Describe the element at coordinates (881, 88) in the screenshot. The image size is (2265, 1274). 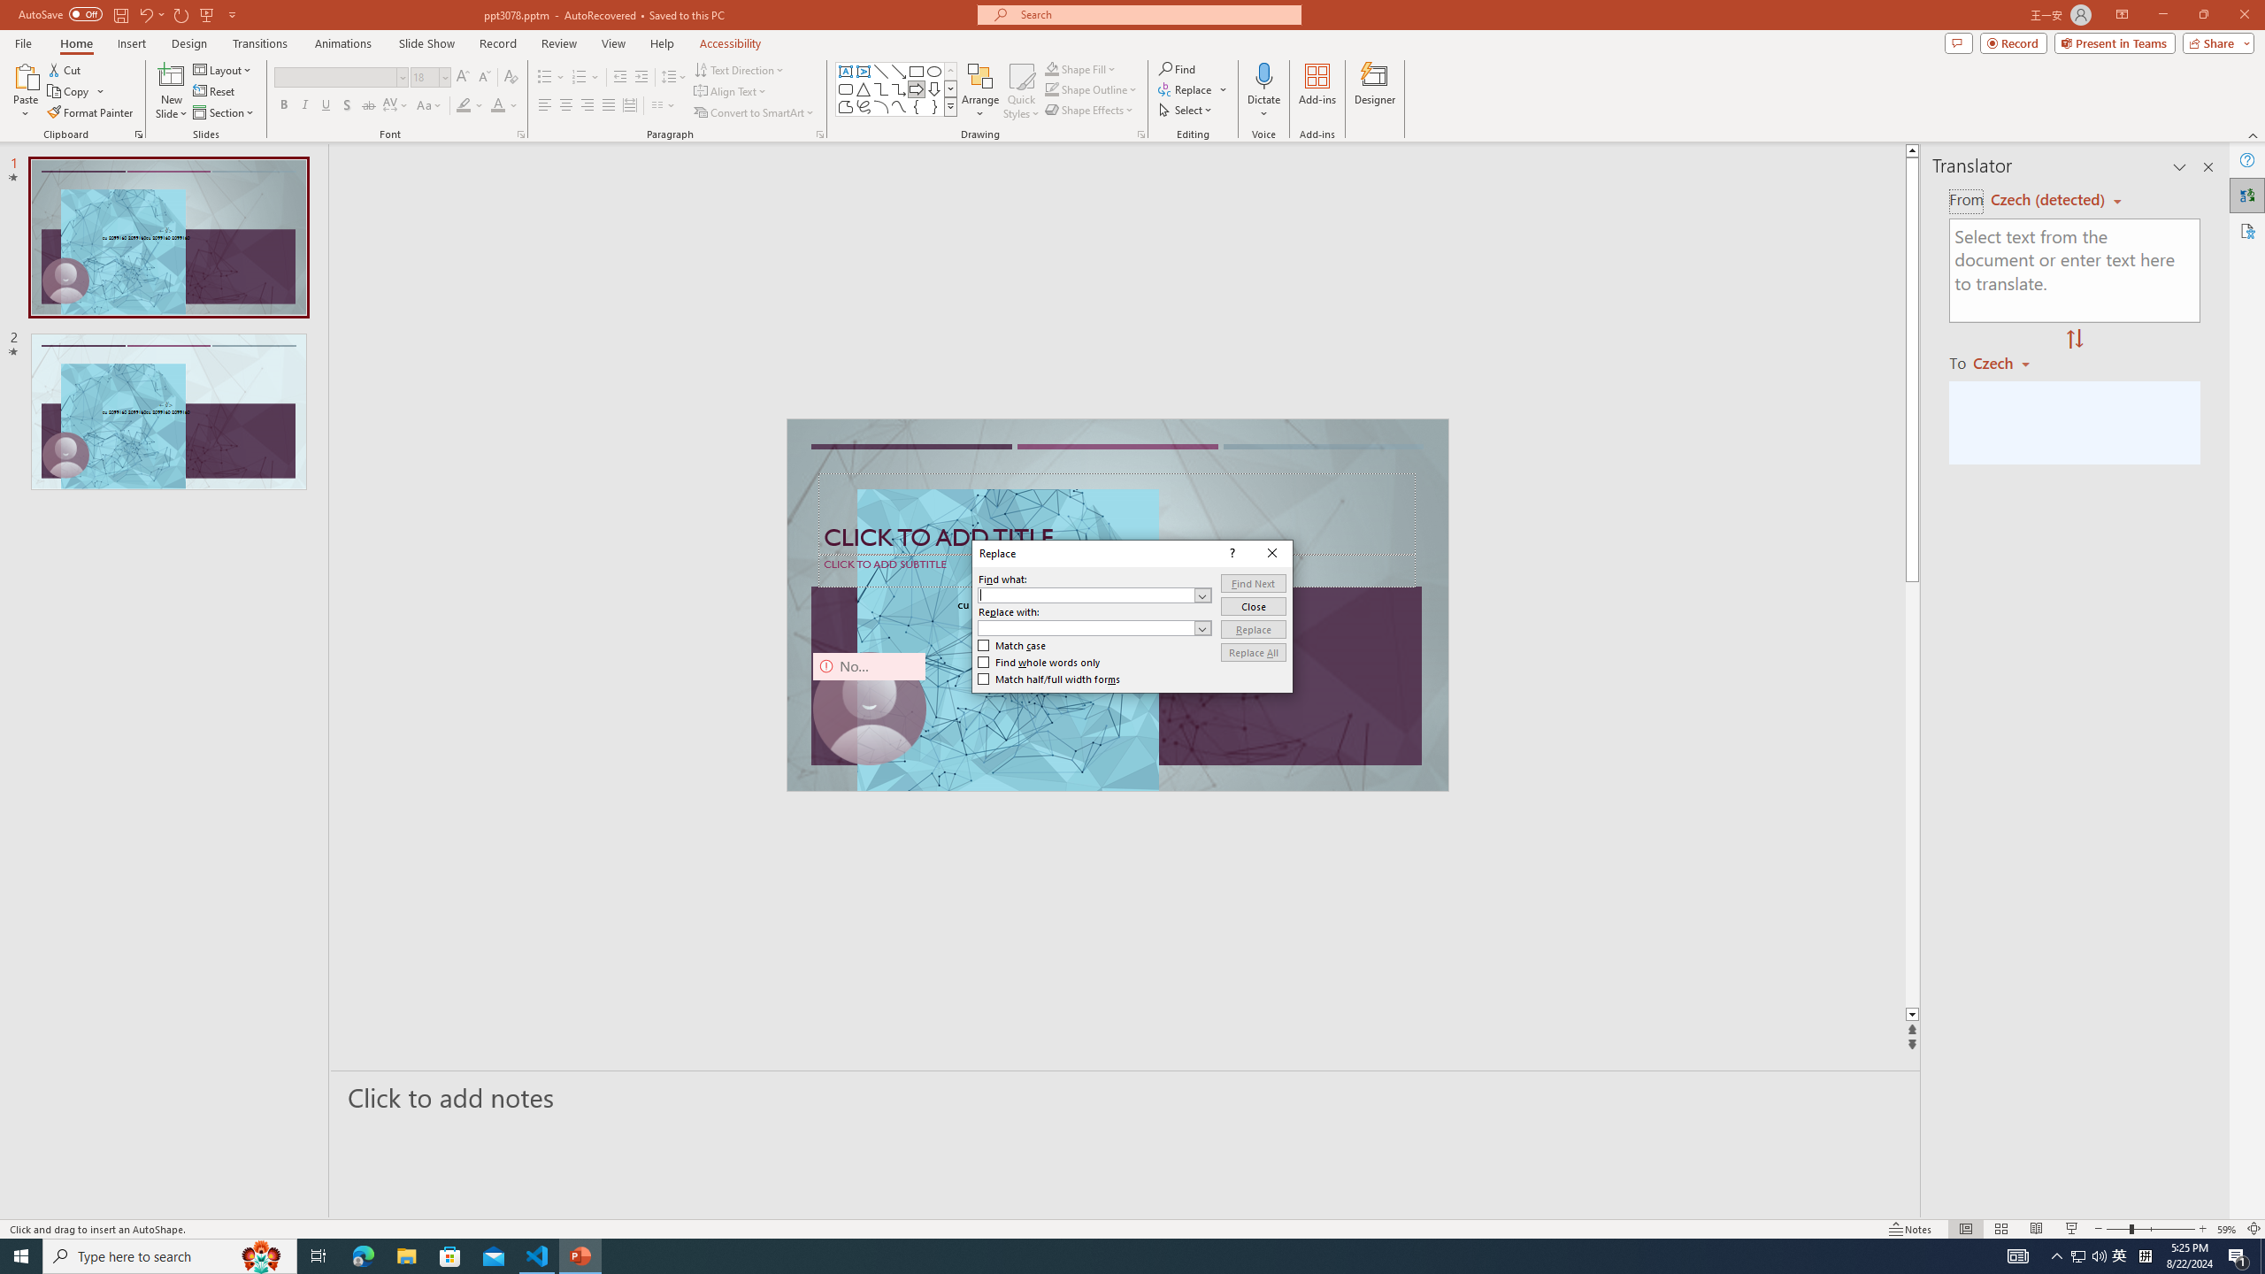
I see `Connector: Elbow` at that location.